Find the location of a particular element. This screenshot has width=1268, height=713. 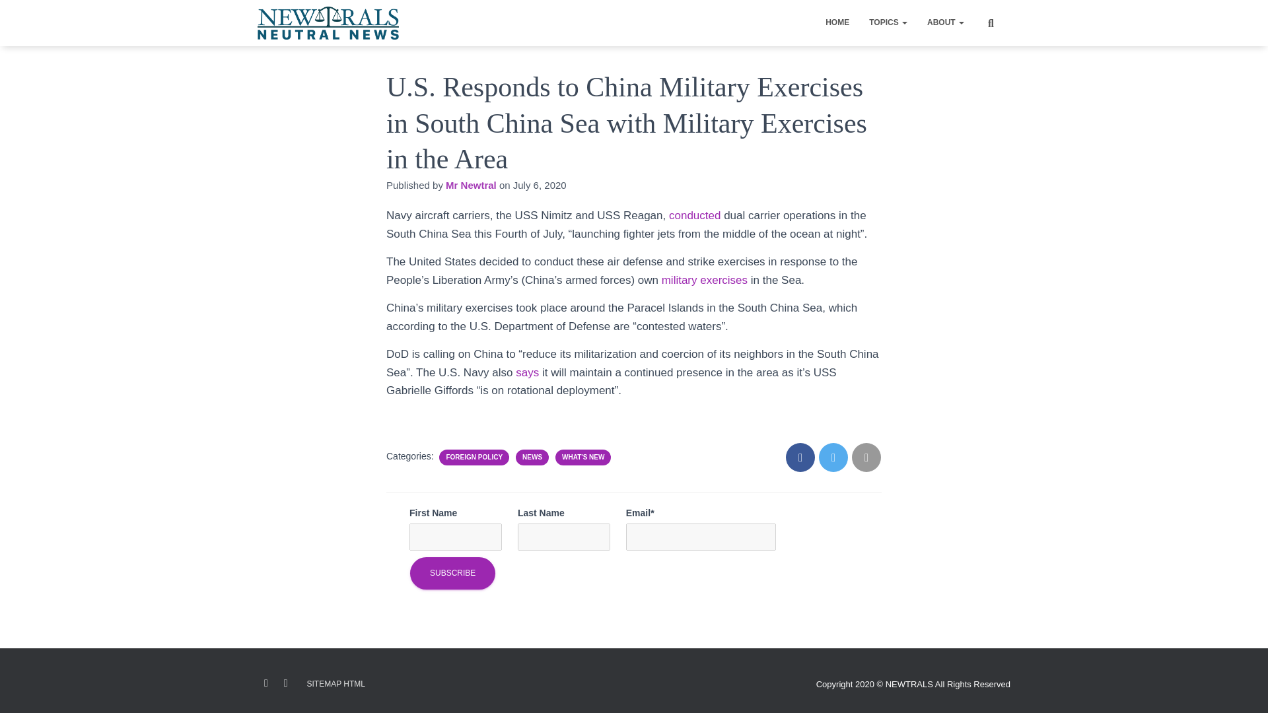

Subscribe is located at coordinates (452, 573).